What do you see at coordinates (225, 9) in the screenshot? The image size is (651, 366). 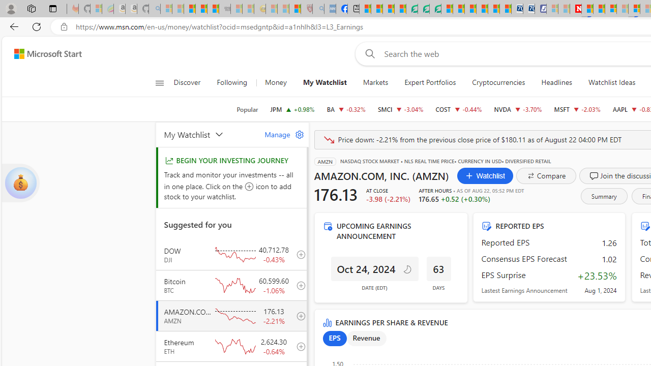 I see `Combat Siege` at bounding box center [225, 9].